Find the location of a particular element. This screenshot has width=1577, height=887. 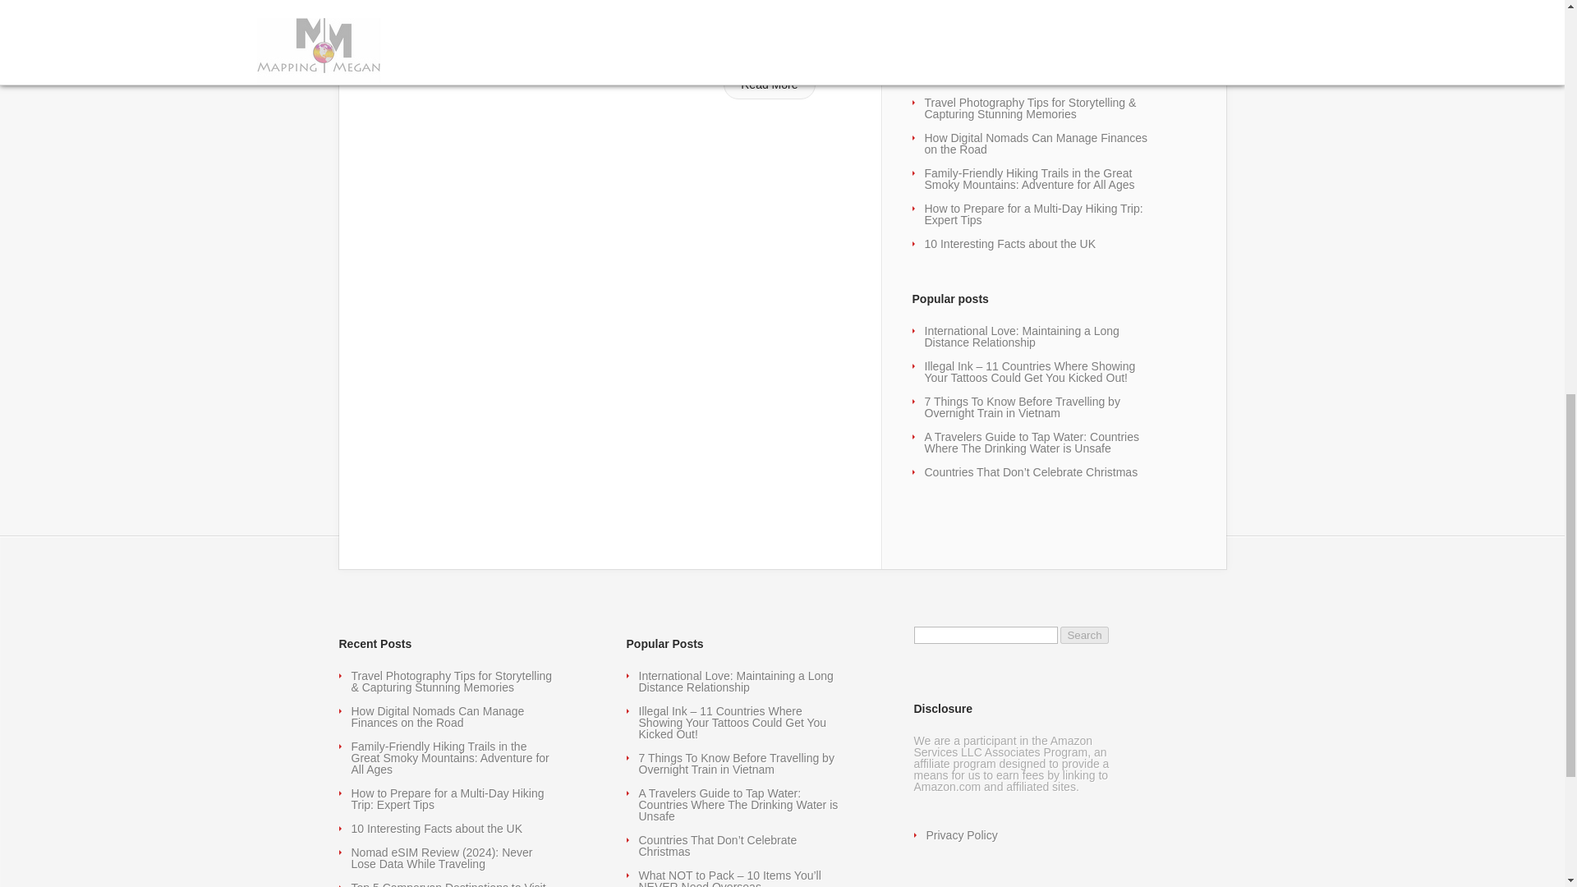

mappingmeg - YouTube is located at coordinates (1033, 28).